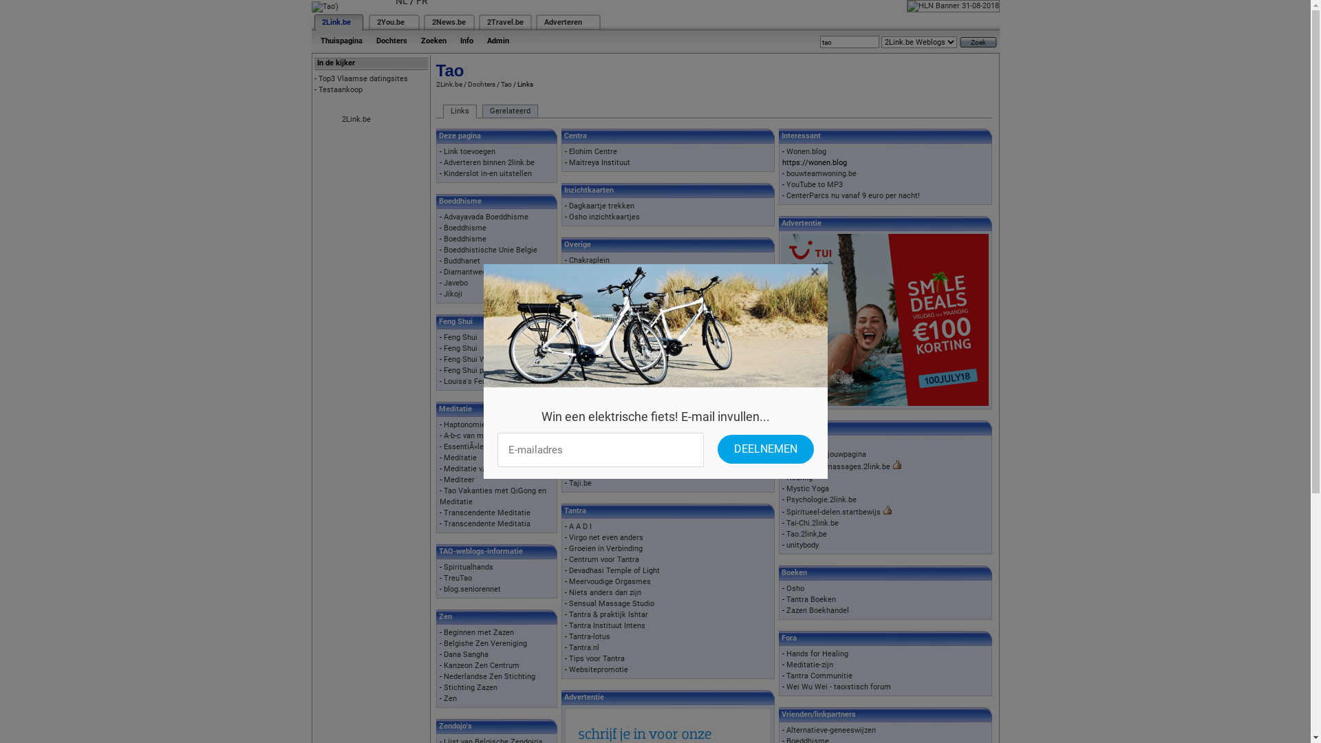  What do you see at coordinates (460, 111) in the screenshot?
I see `Links` at bounding box center [460, 111].